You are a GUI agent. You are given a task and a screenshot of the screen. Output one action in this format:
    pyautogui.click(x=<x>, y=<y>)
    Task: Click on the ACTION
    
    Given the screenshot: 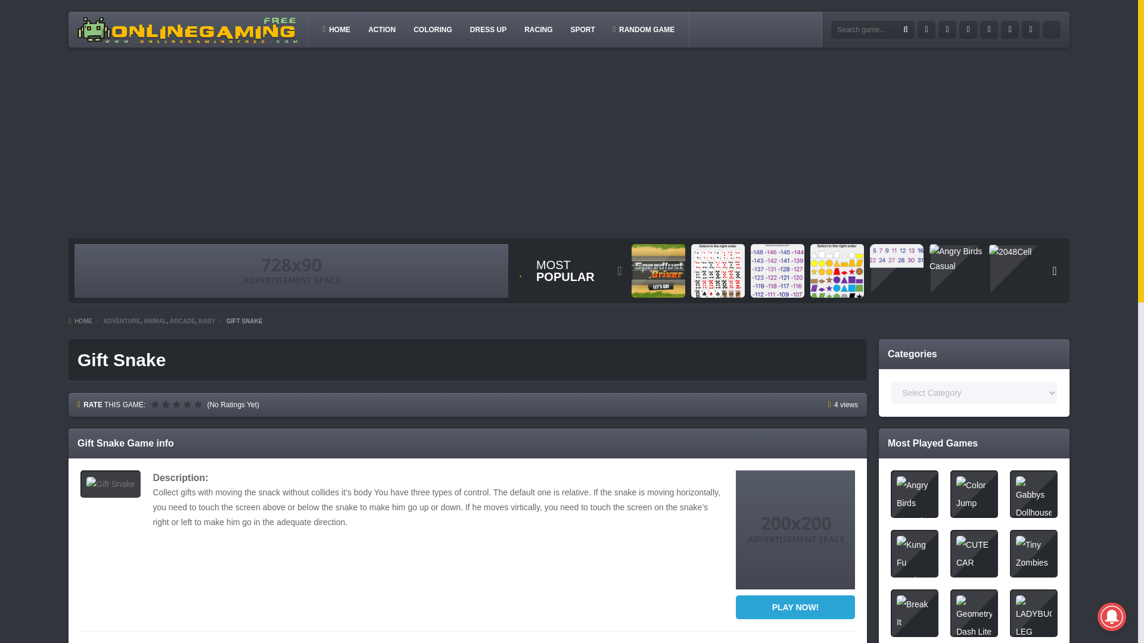 What is the action you would take?
    pyautogui.click(x=381, y=29)
    